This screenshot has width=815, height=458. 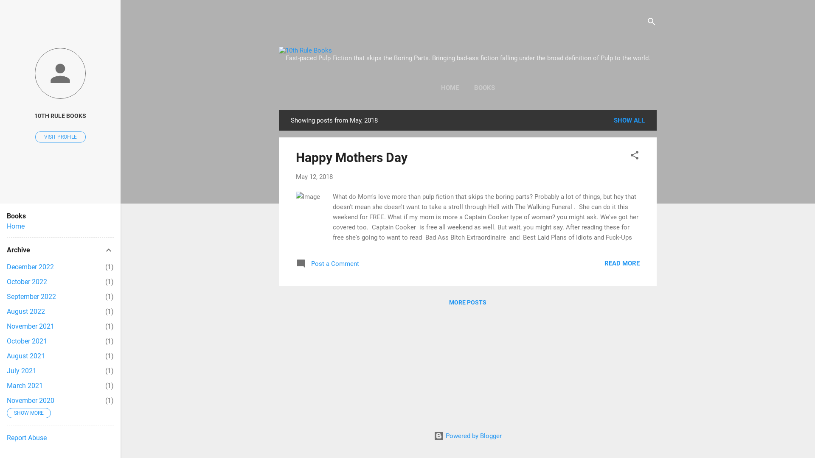 What do you see at coordinates (314, 177) in the screenshot?
I see `May 12, 2018` at bounding box center [314, 177].